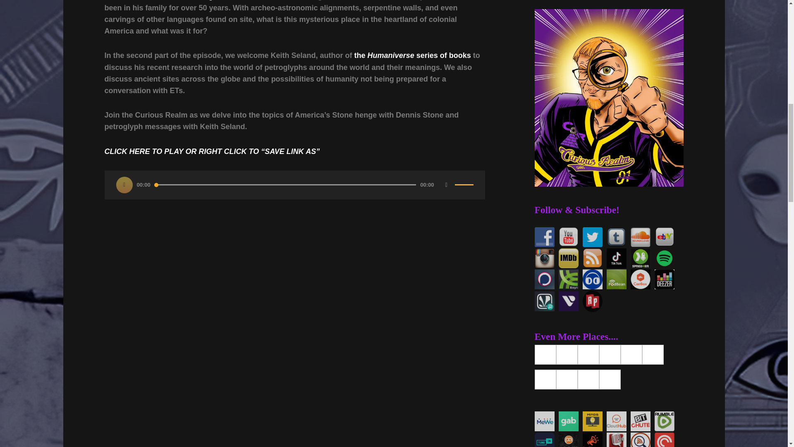 This screenshot has height=447, width=794. I want to click on the Humaniverse series of books, so click(412, 55).